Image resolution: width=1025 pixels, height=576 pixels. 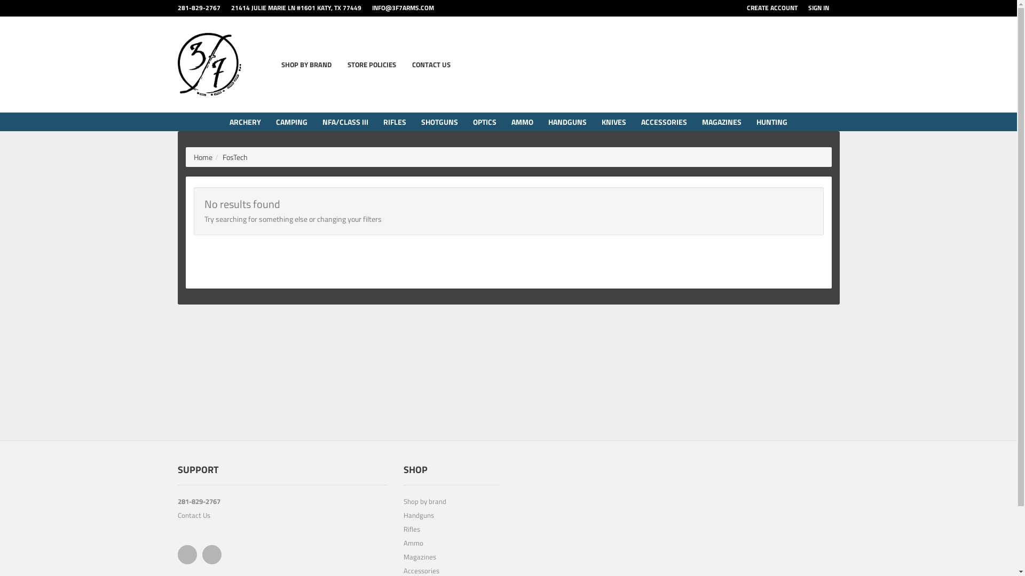 I want to click on 21414 JULIE MARIE LN #1601 KATY, TX 77449, so click(x=301, y=8).